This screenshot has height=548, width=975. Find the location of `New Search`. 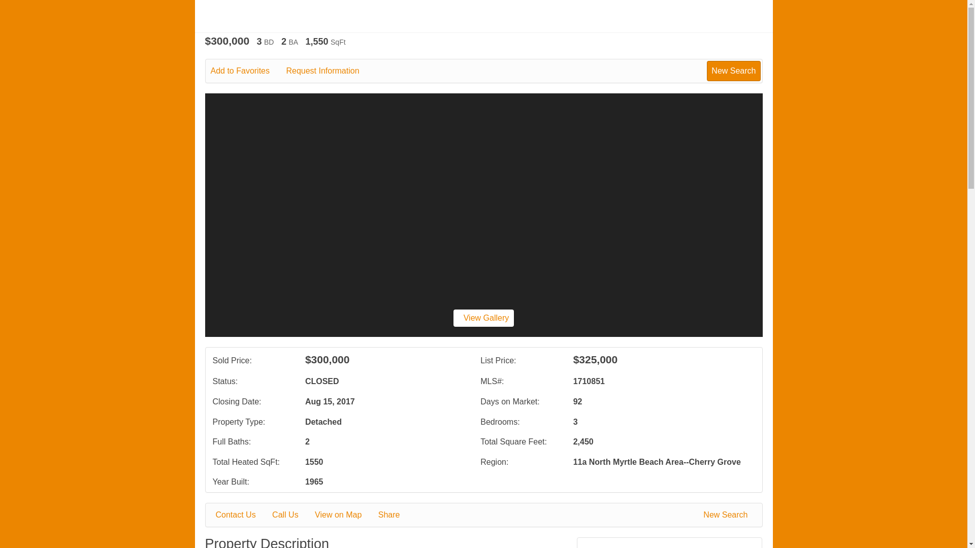

New Search is located at coordinates (727, 515).